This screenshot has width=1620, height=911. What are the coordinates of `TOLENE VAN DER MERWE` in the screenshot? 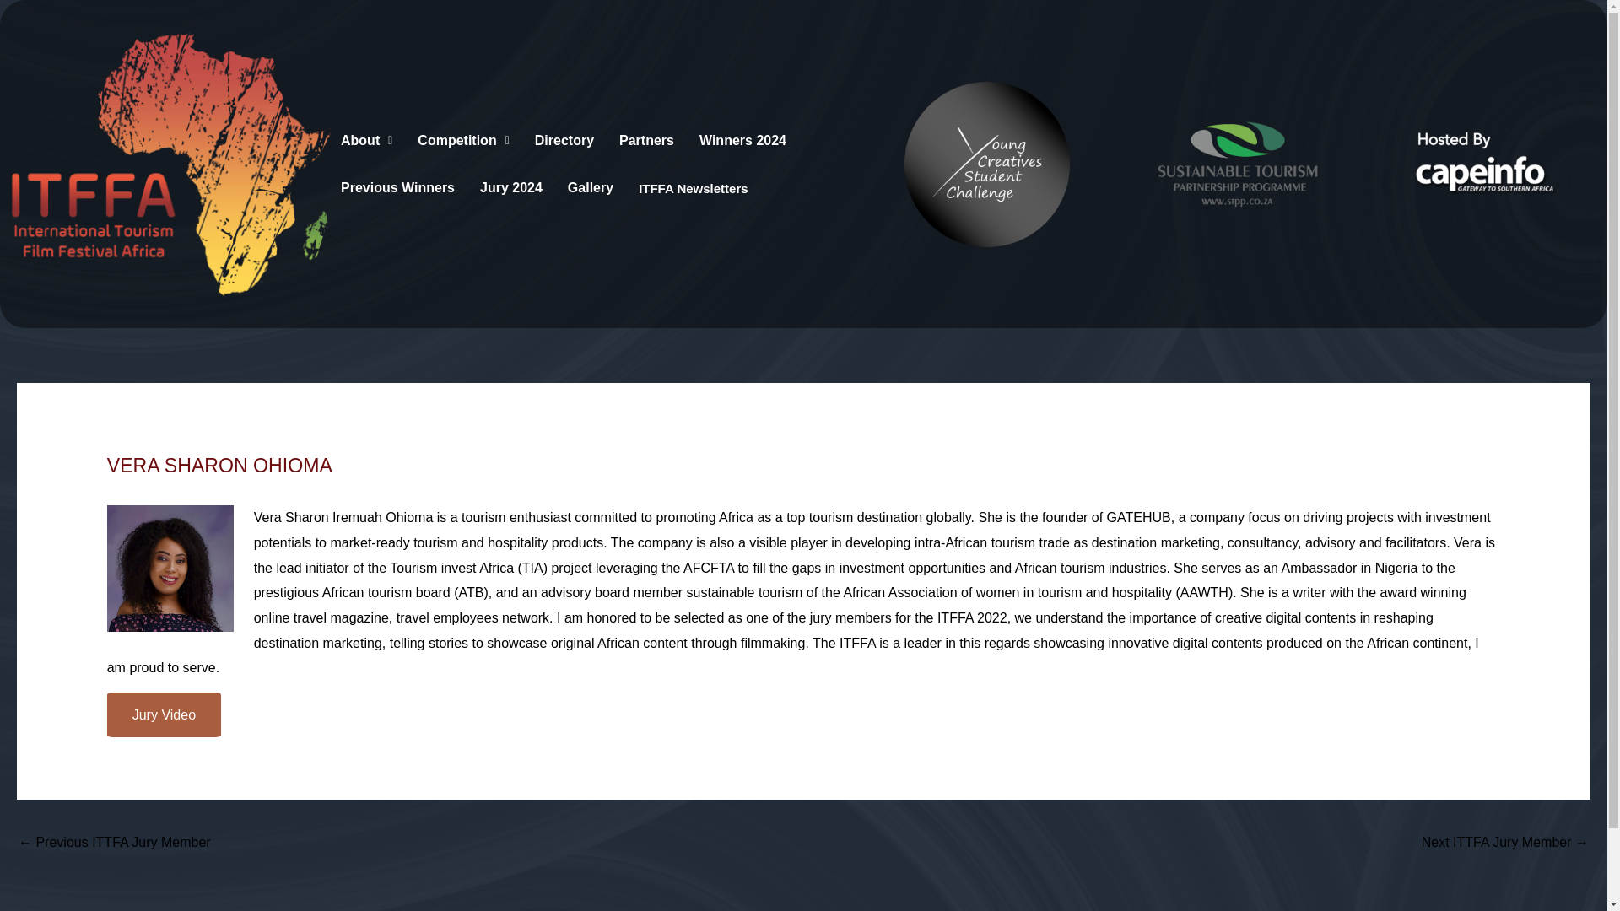 It's located at (114, 844).